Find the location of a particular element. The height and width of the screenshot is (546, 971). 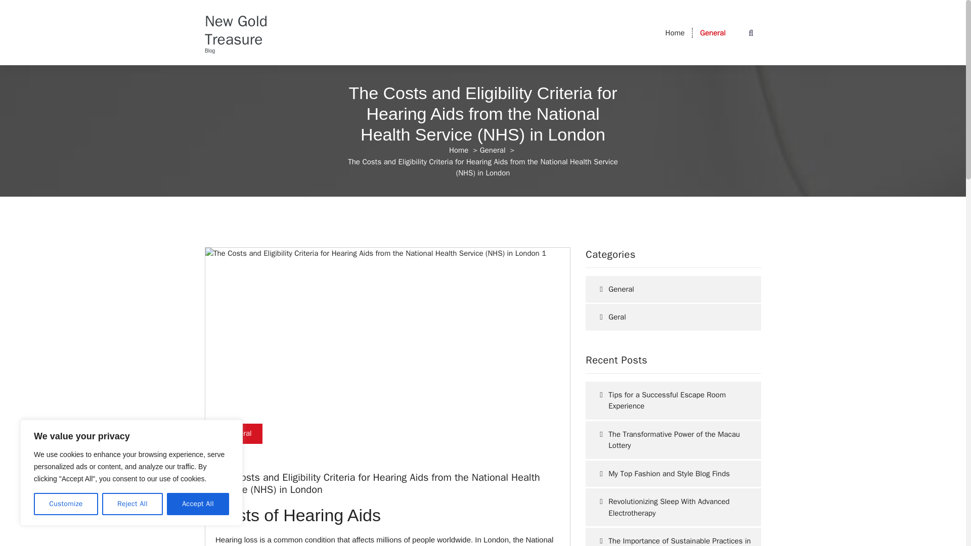

Accept All is located at coordinates (198, 504).